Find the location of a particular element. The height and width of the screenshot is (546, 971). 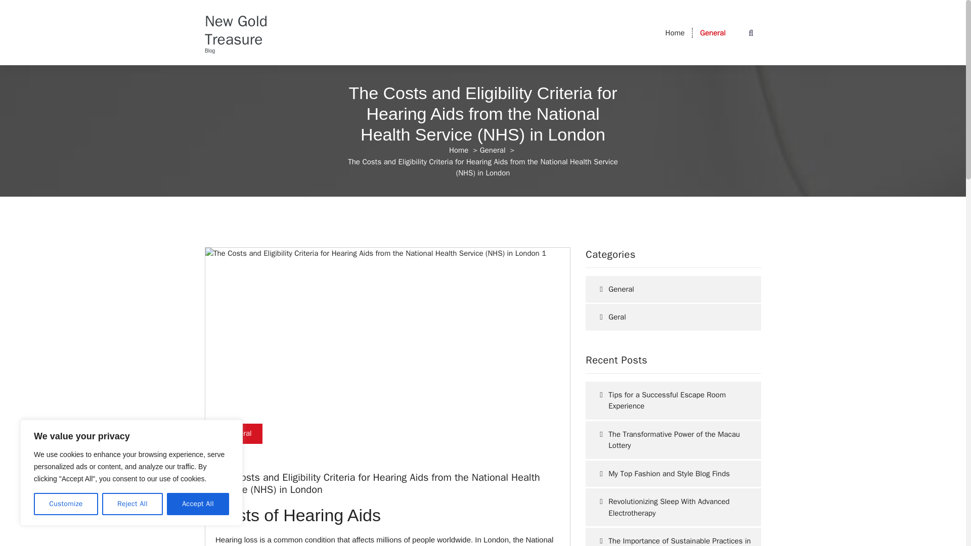

Accept All is located at coordinates (198, 504).